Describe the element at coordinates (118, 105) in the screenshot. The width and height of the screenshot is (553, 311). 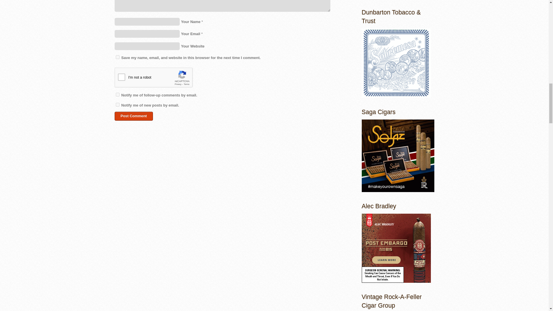
I see `subscribe` at that location.